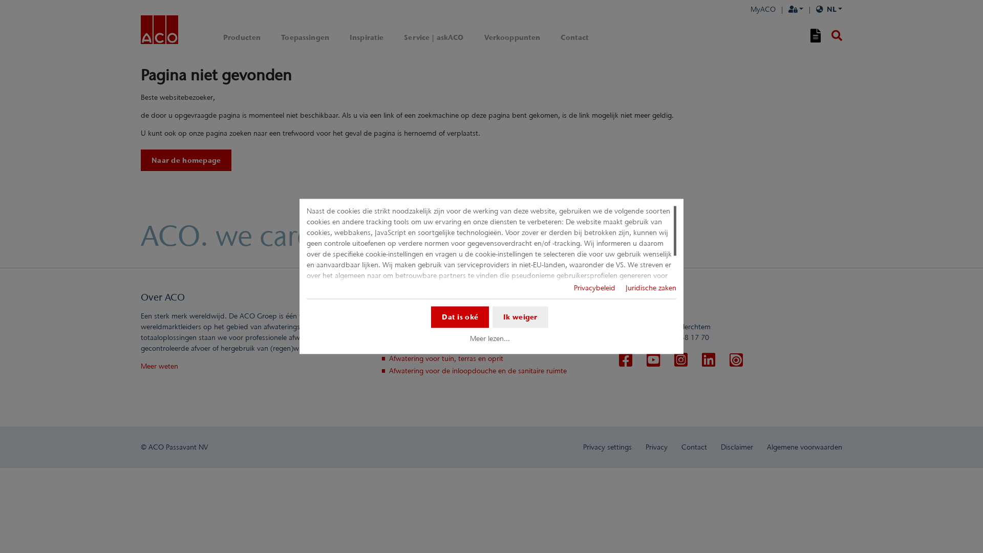 The image size is (983, 553). What do you see at coordinates (626, 360) in the screenshot?
I see `www.facebook.com` at bounding box center [626, 360].